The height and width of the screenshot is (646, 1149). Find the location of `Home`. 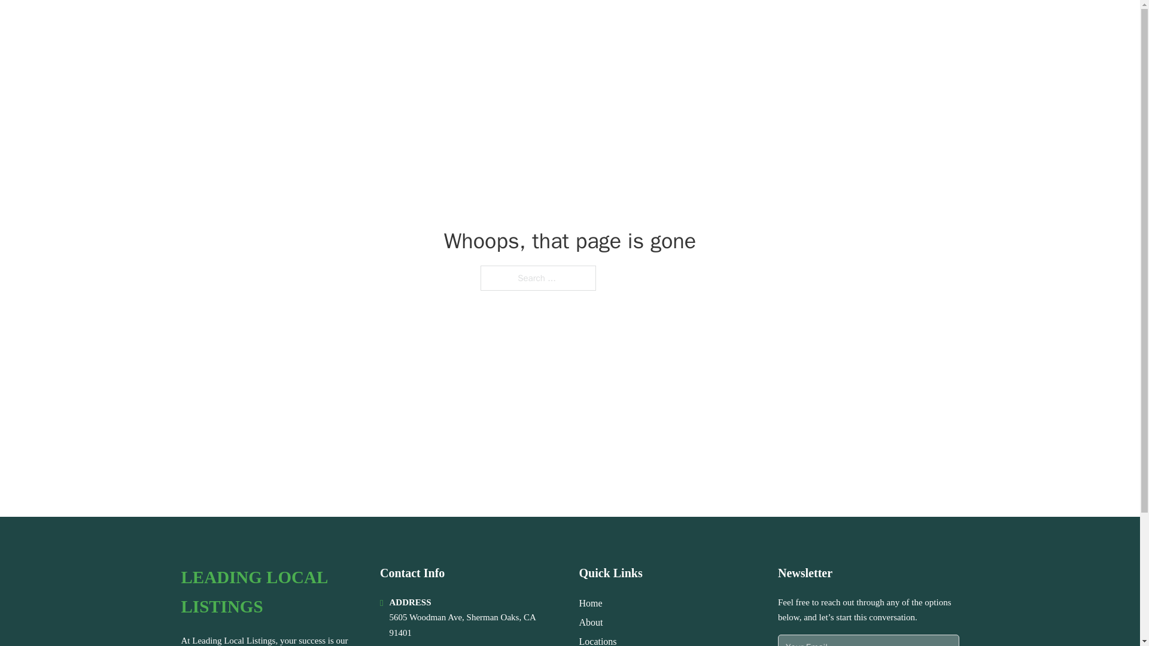

Home is located at coordinates (590, 603).